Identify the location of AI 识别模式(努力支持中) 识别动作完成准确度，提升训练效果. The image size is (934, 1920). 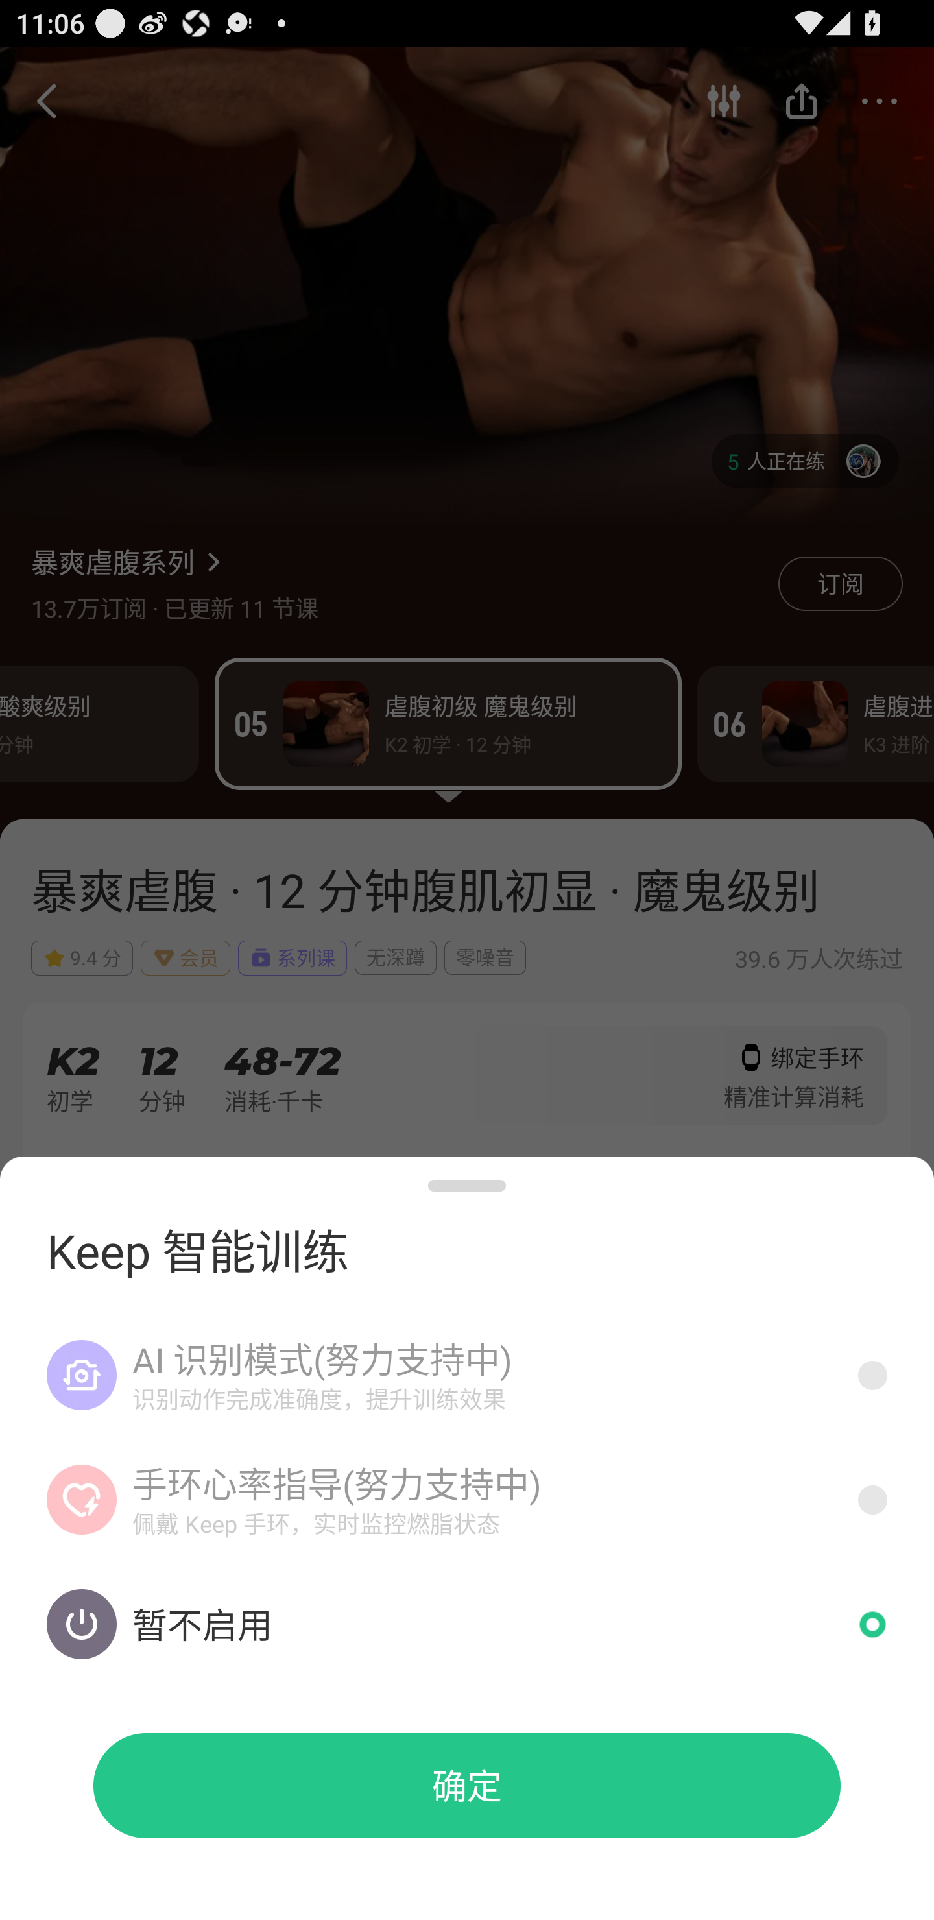
(467, 1375).